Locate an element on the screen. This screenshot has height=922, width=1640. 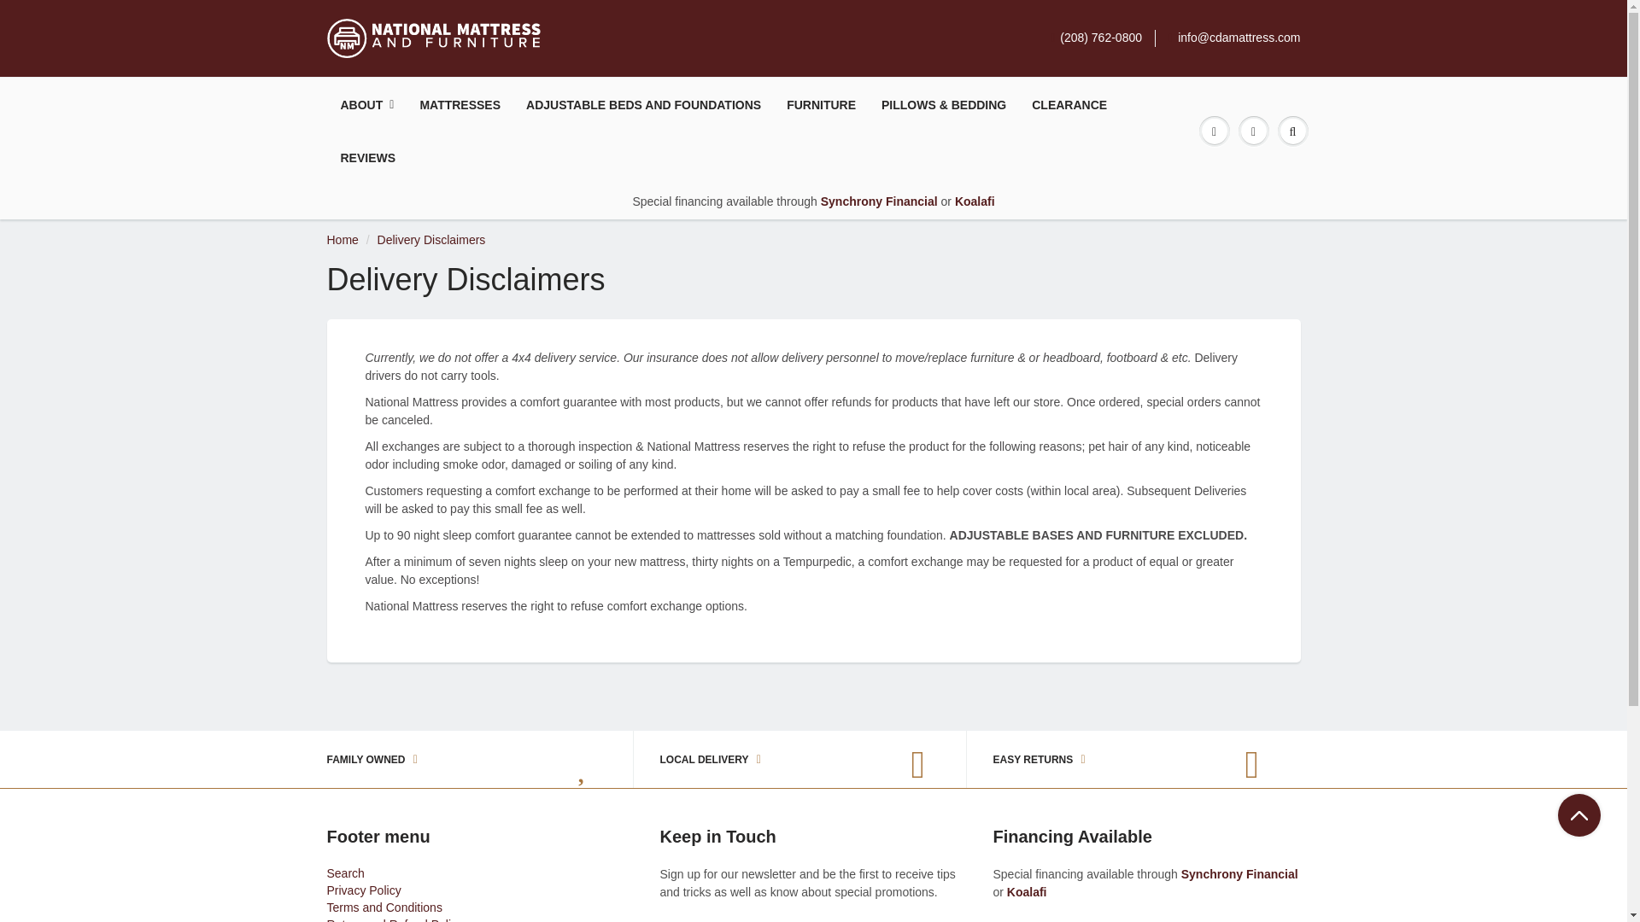
Home is located at coordinates (342, 240).